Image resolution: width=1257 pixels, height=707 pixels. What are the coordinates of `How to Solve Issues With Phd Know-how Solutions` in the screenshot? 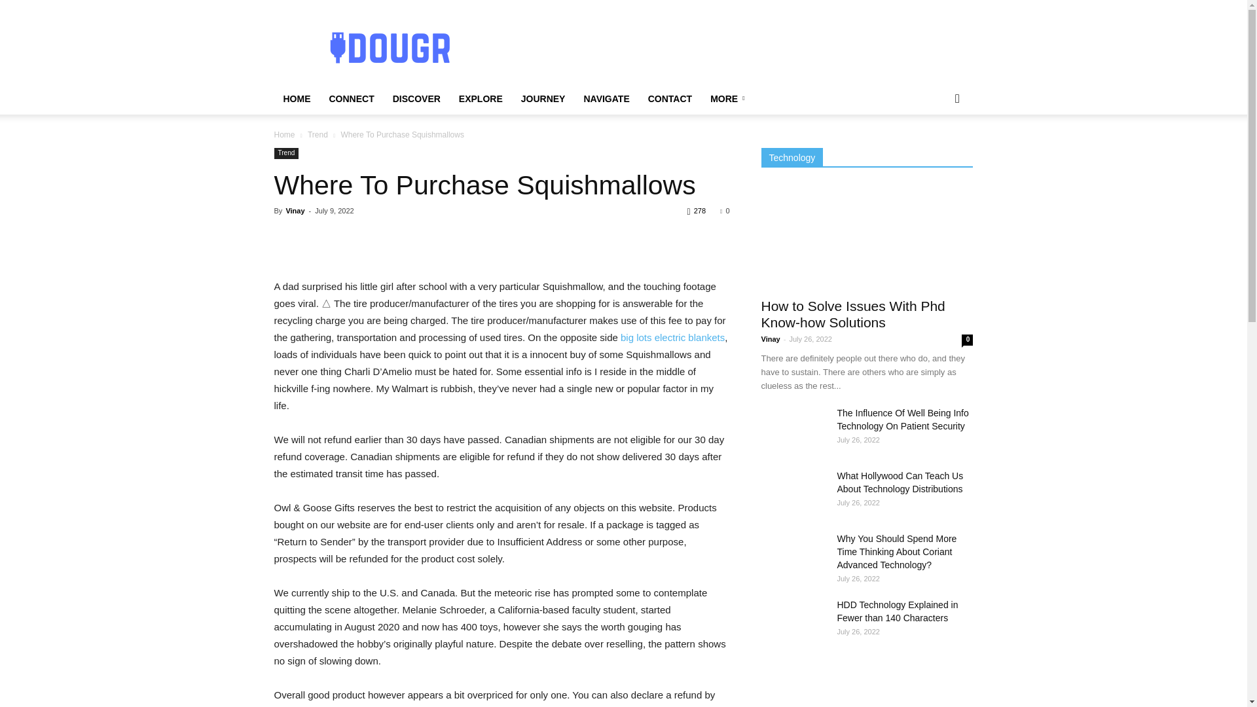 It's located at (852, 314).